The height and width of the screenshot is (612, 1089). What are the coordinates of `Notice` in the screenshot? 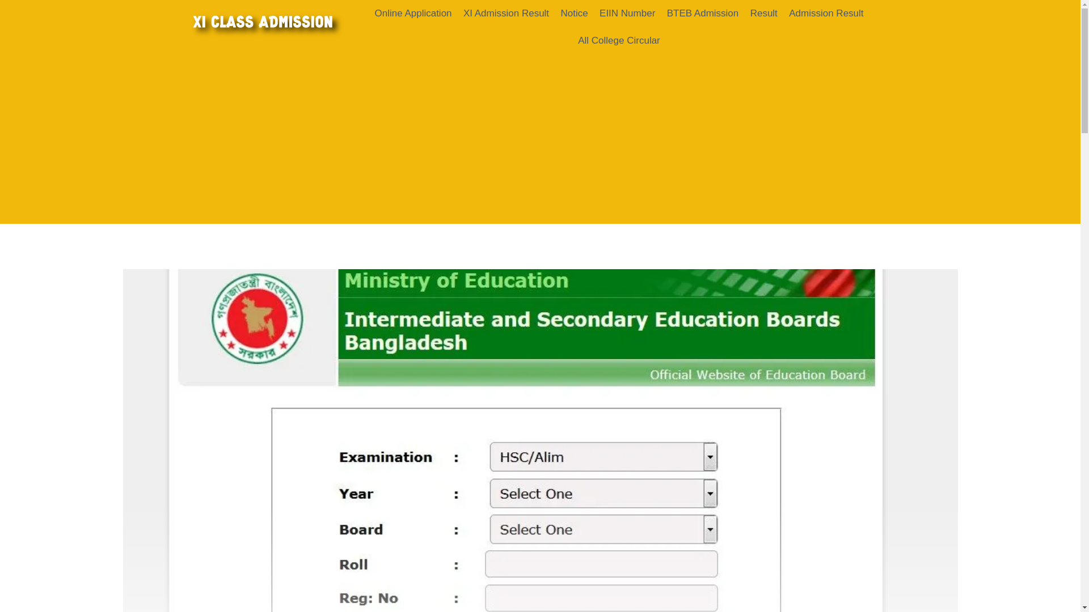 It's located at (574, 14).